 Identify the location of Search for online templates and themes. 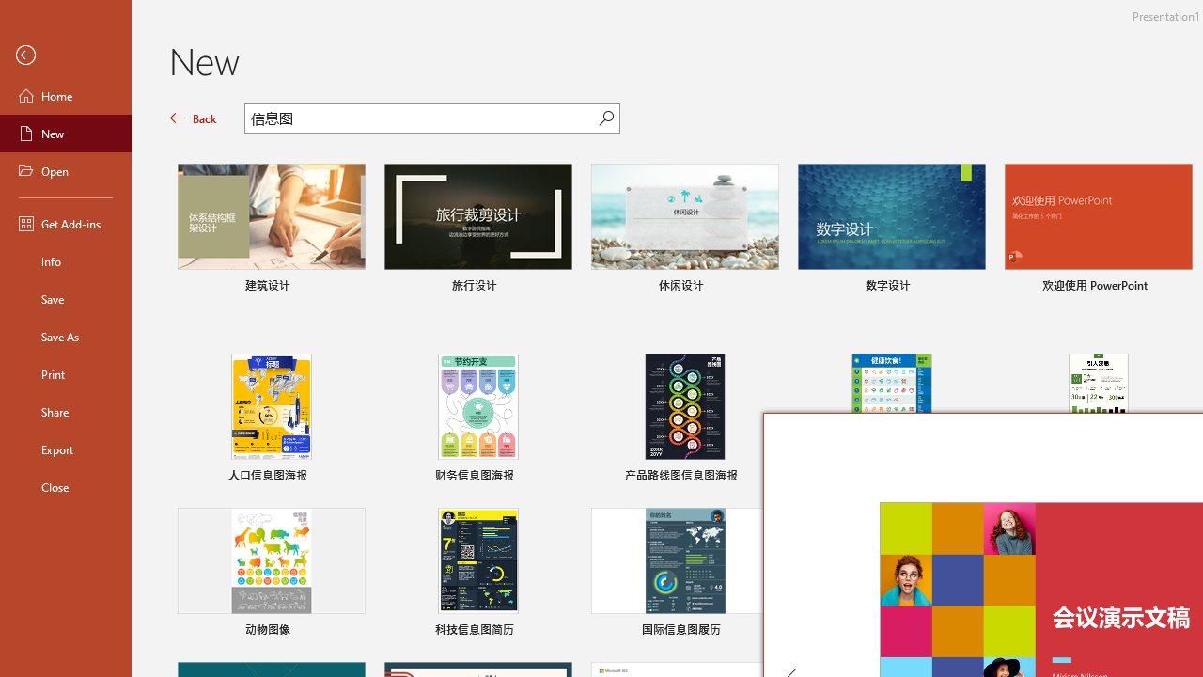
(422, 120).